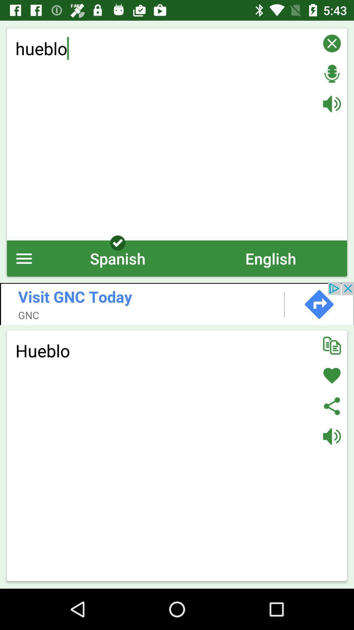  Describe the element at coordinates (332, 376) in the screenshot. I see `like` at that location.